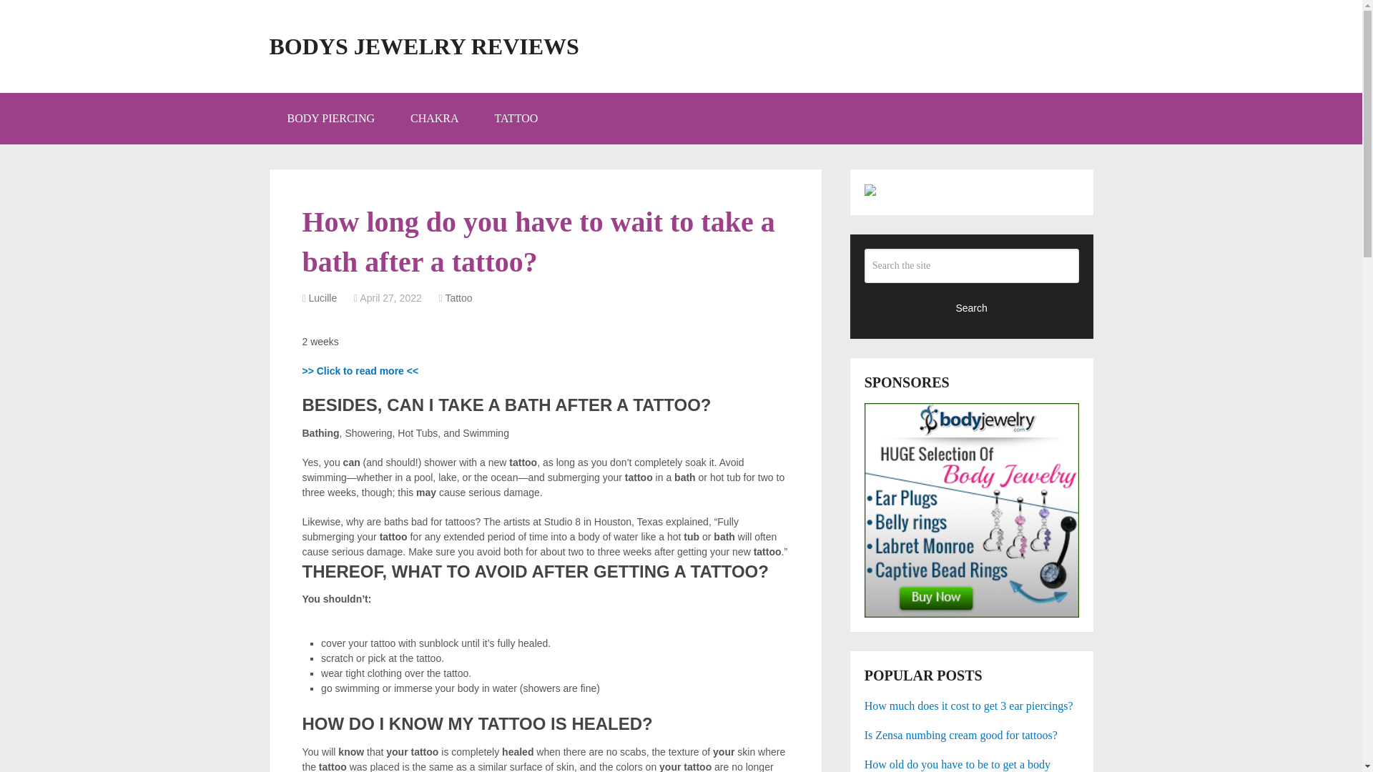  What do you see at coordinates (458, 298) in the screenshot?
I see `Tattoo` at bounding box center [458, 298].